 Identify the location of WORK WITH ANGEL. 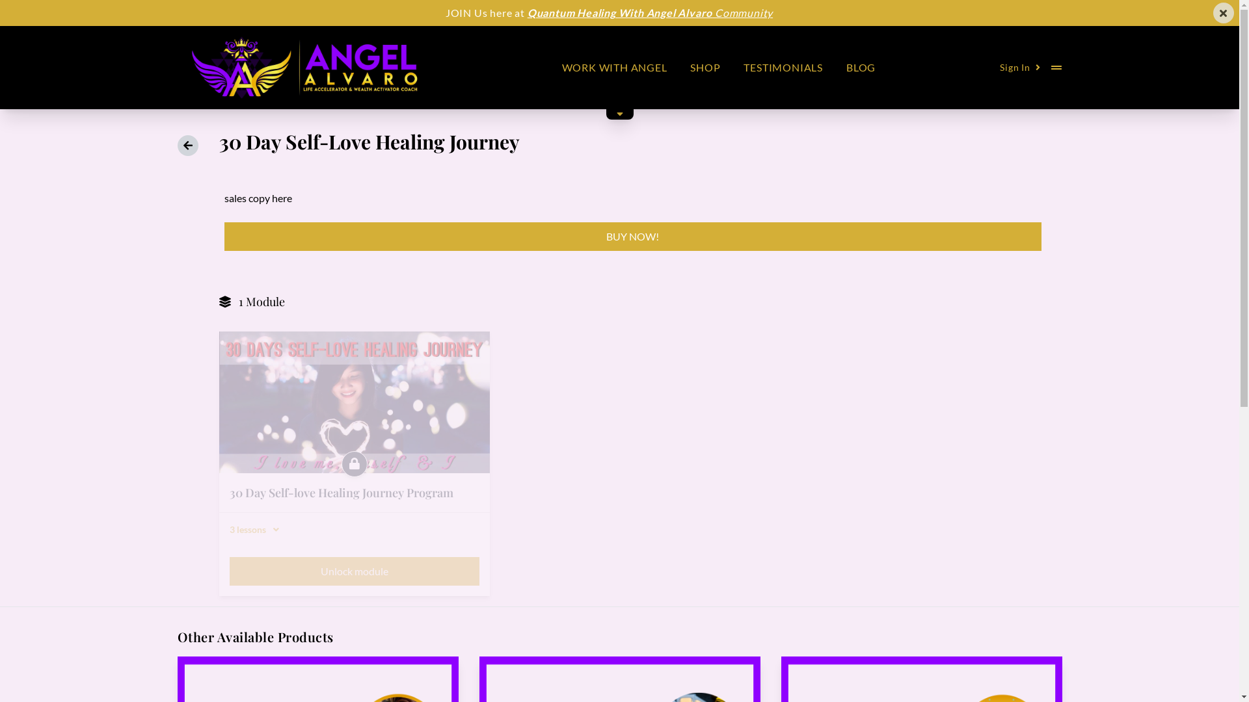
(615, 68).